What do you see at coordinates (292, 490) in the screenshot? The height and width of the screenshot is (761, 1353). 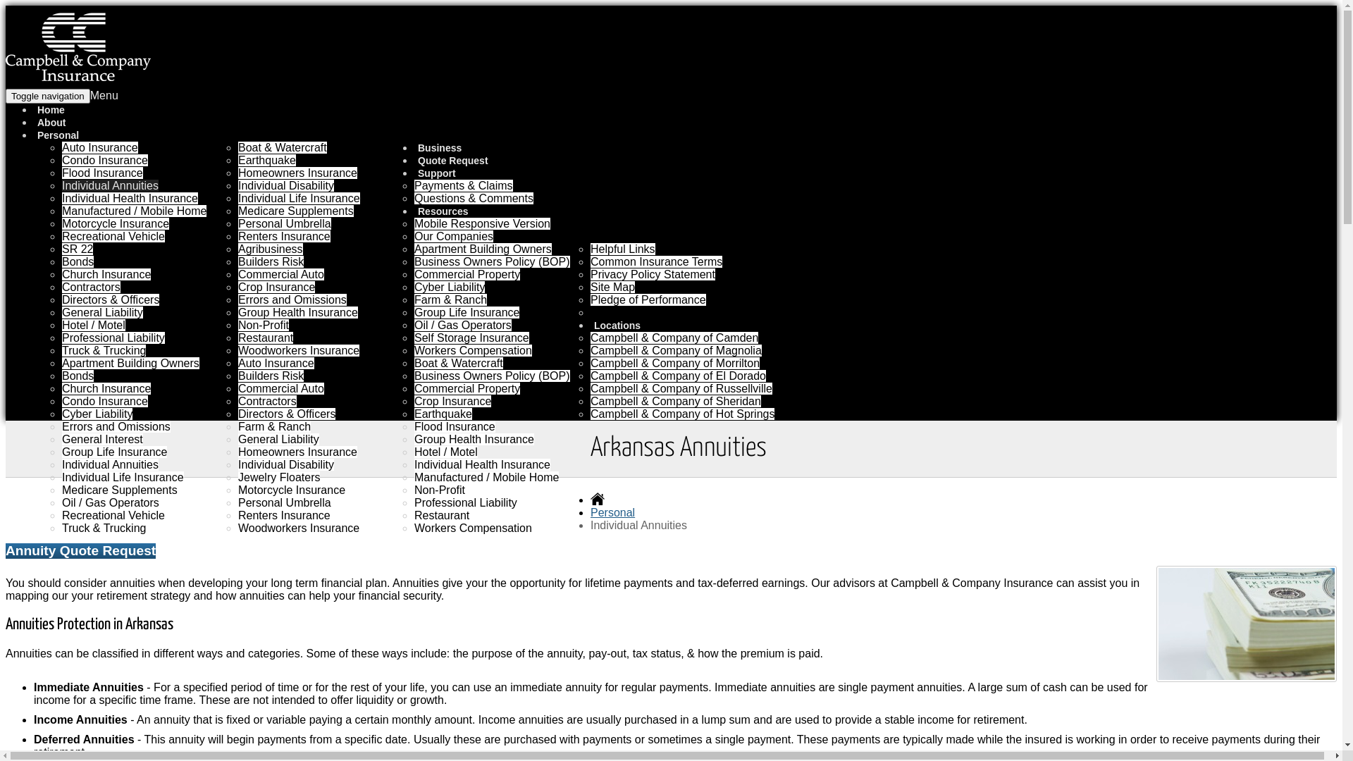 I see `Motorcycle Insurance` at bounding box center [292, 490].